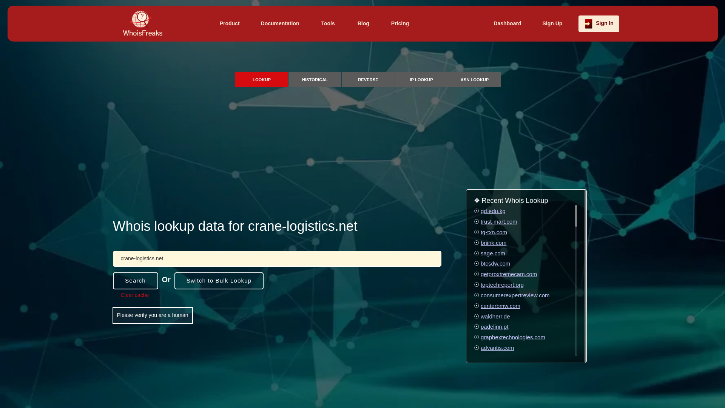  Describe the element at coordinates (280, 23) in the screenshot. I see `Documentation` at that location.